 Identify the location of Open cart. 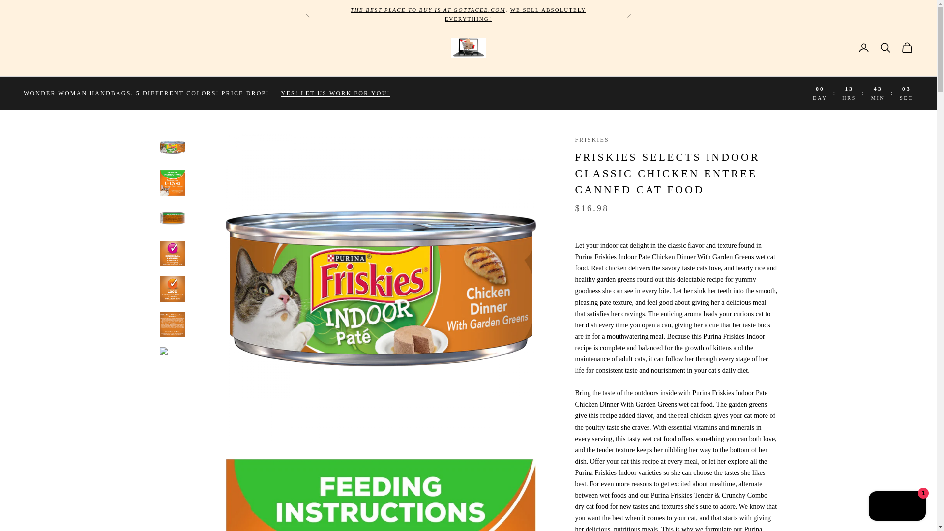
(907, 48).